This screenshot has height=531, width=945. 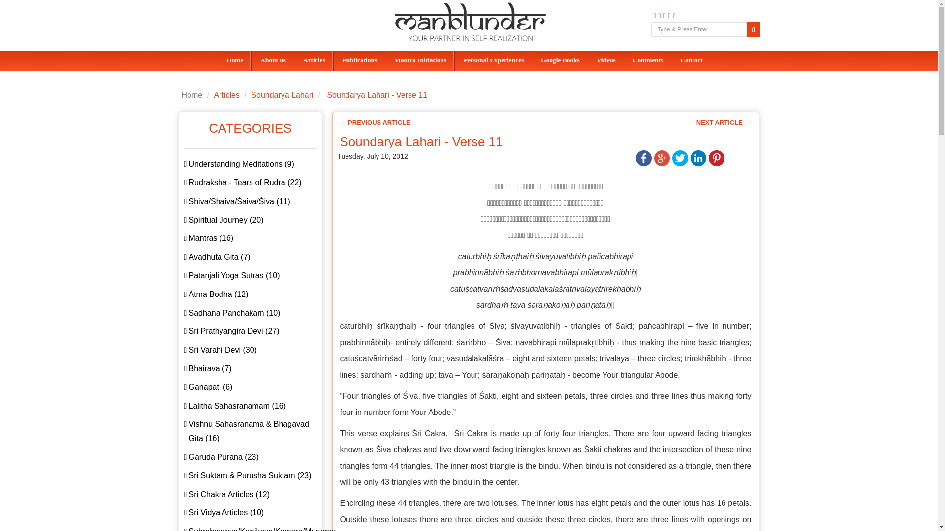 I want to click on Articles, so click(x=227, y=94).